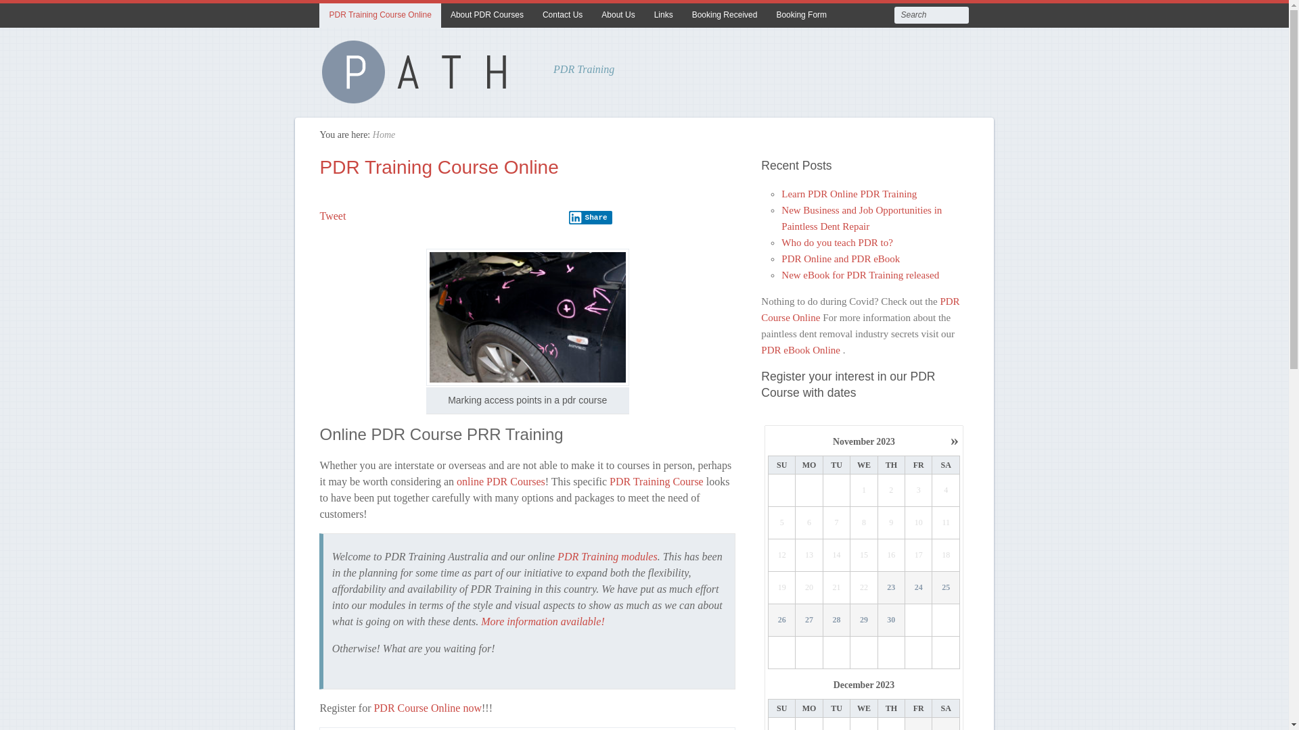 Image resolution: width=1299 pixels, height=730 pixels. What do you see at coordinates (380, 16) in the screenshot?
I see `PDR Training Course Online` at bounding box center [380, 16].